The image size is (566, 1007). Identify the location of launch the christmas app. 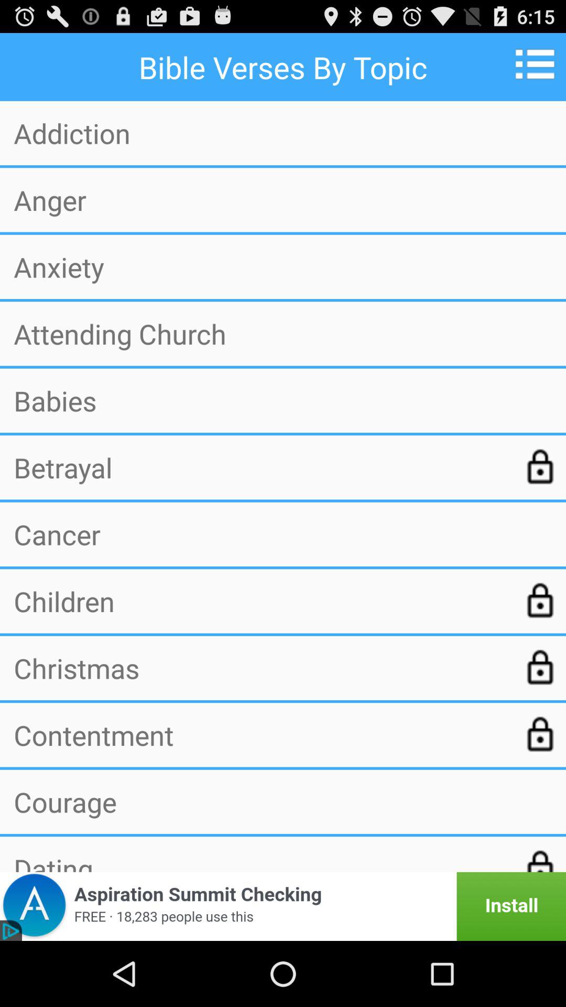
(260, 668).